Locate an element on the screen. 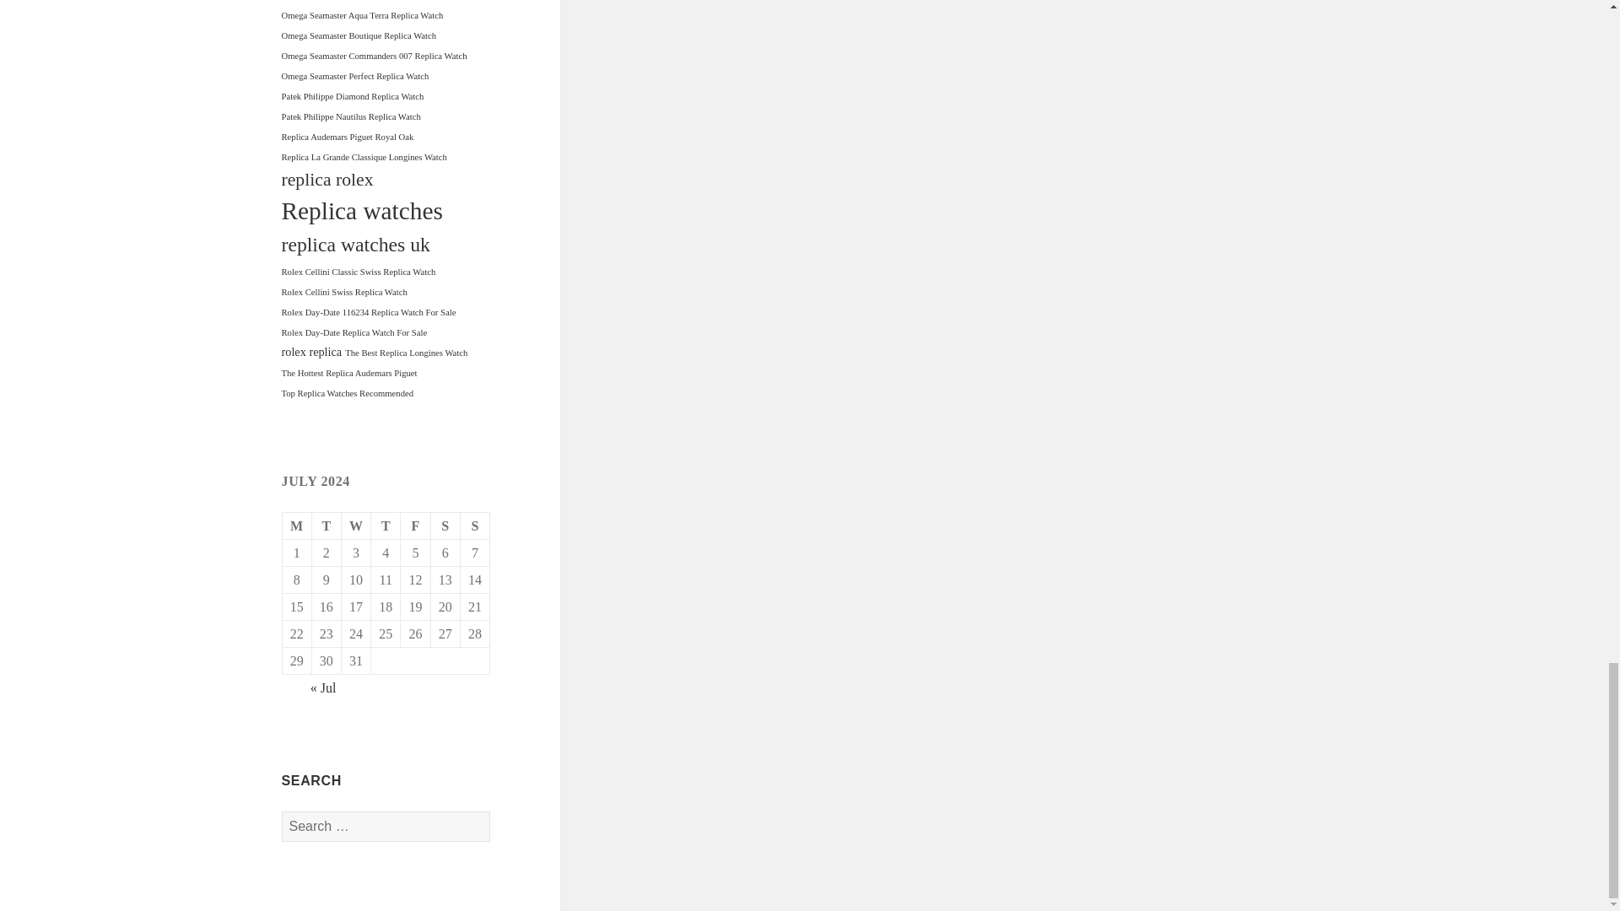 This screenshot has height=911, width=1620. Sunday is located at coordinates (475, 526).